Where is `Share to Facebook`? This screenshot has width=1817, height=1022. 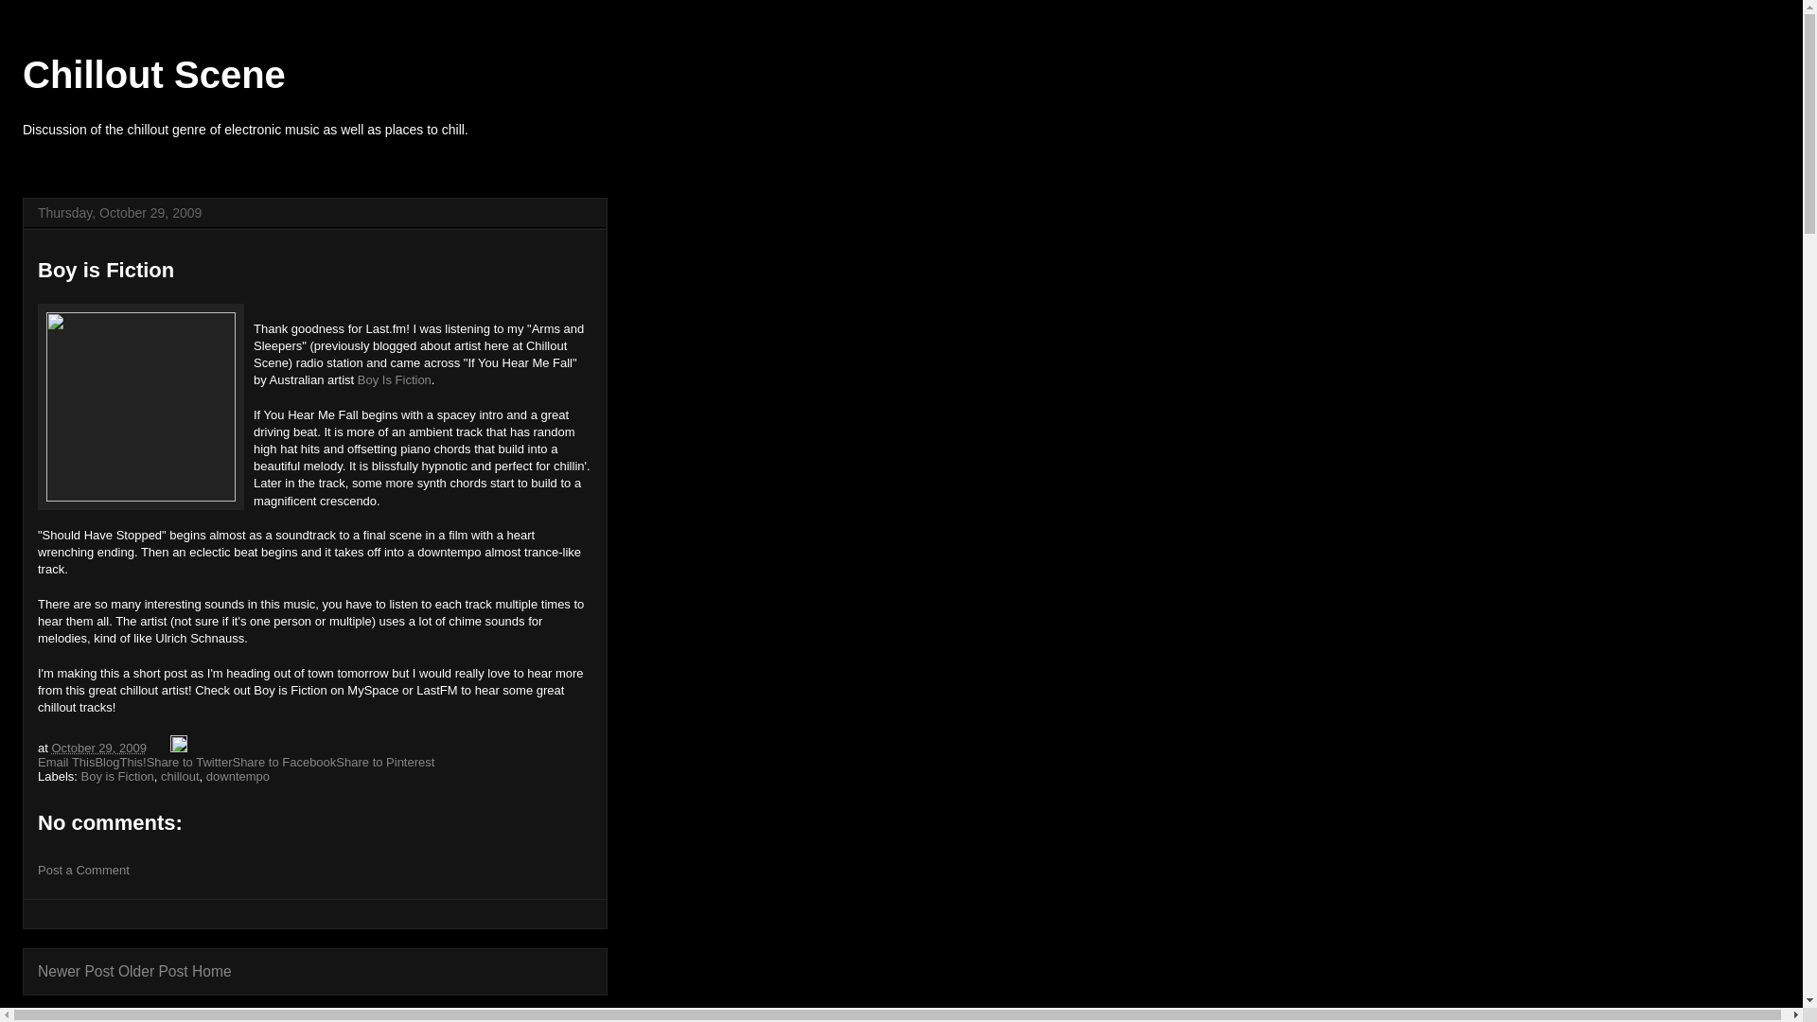
Share to Facebook is located at coordinates (284, 763).